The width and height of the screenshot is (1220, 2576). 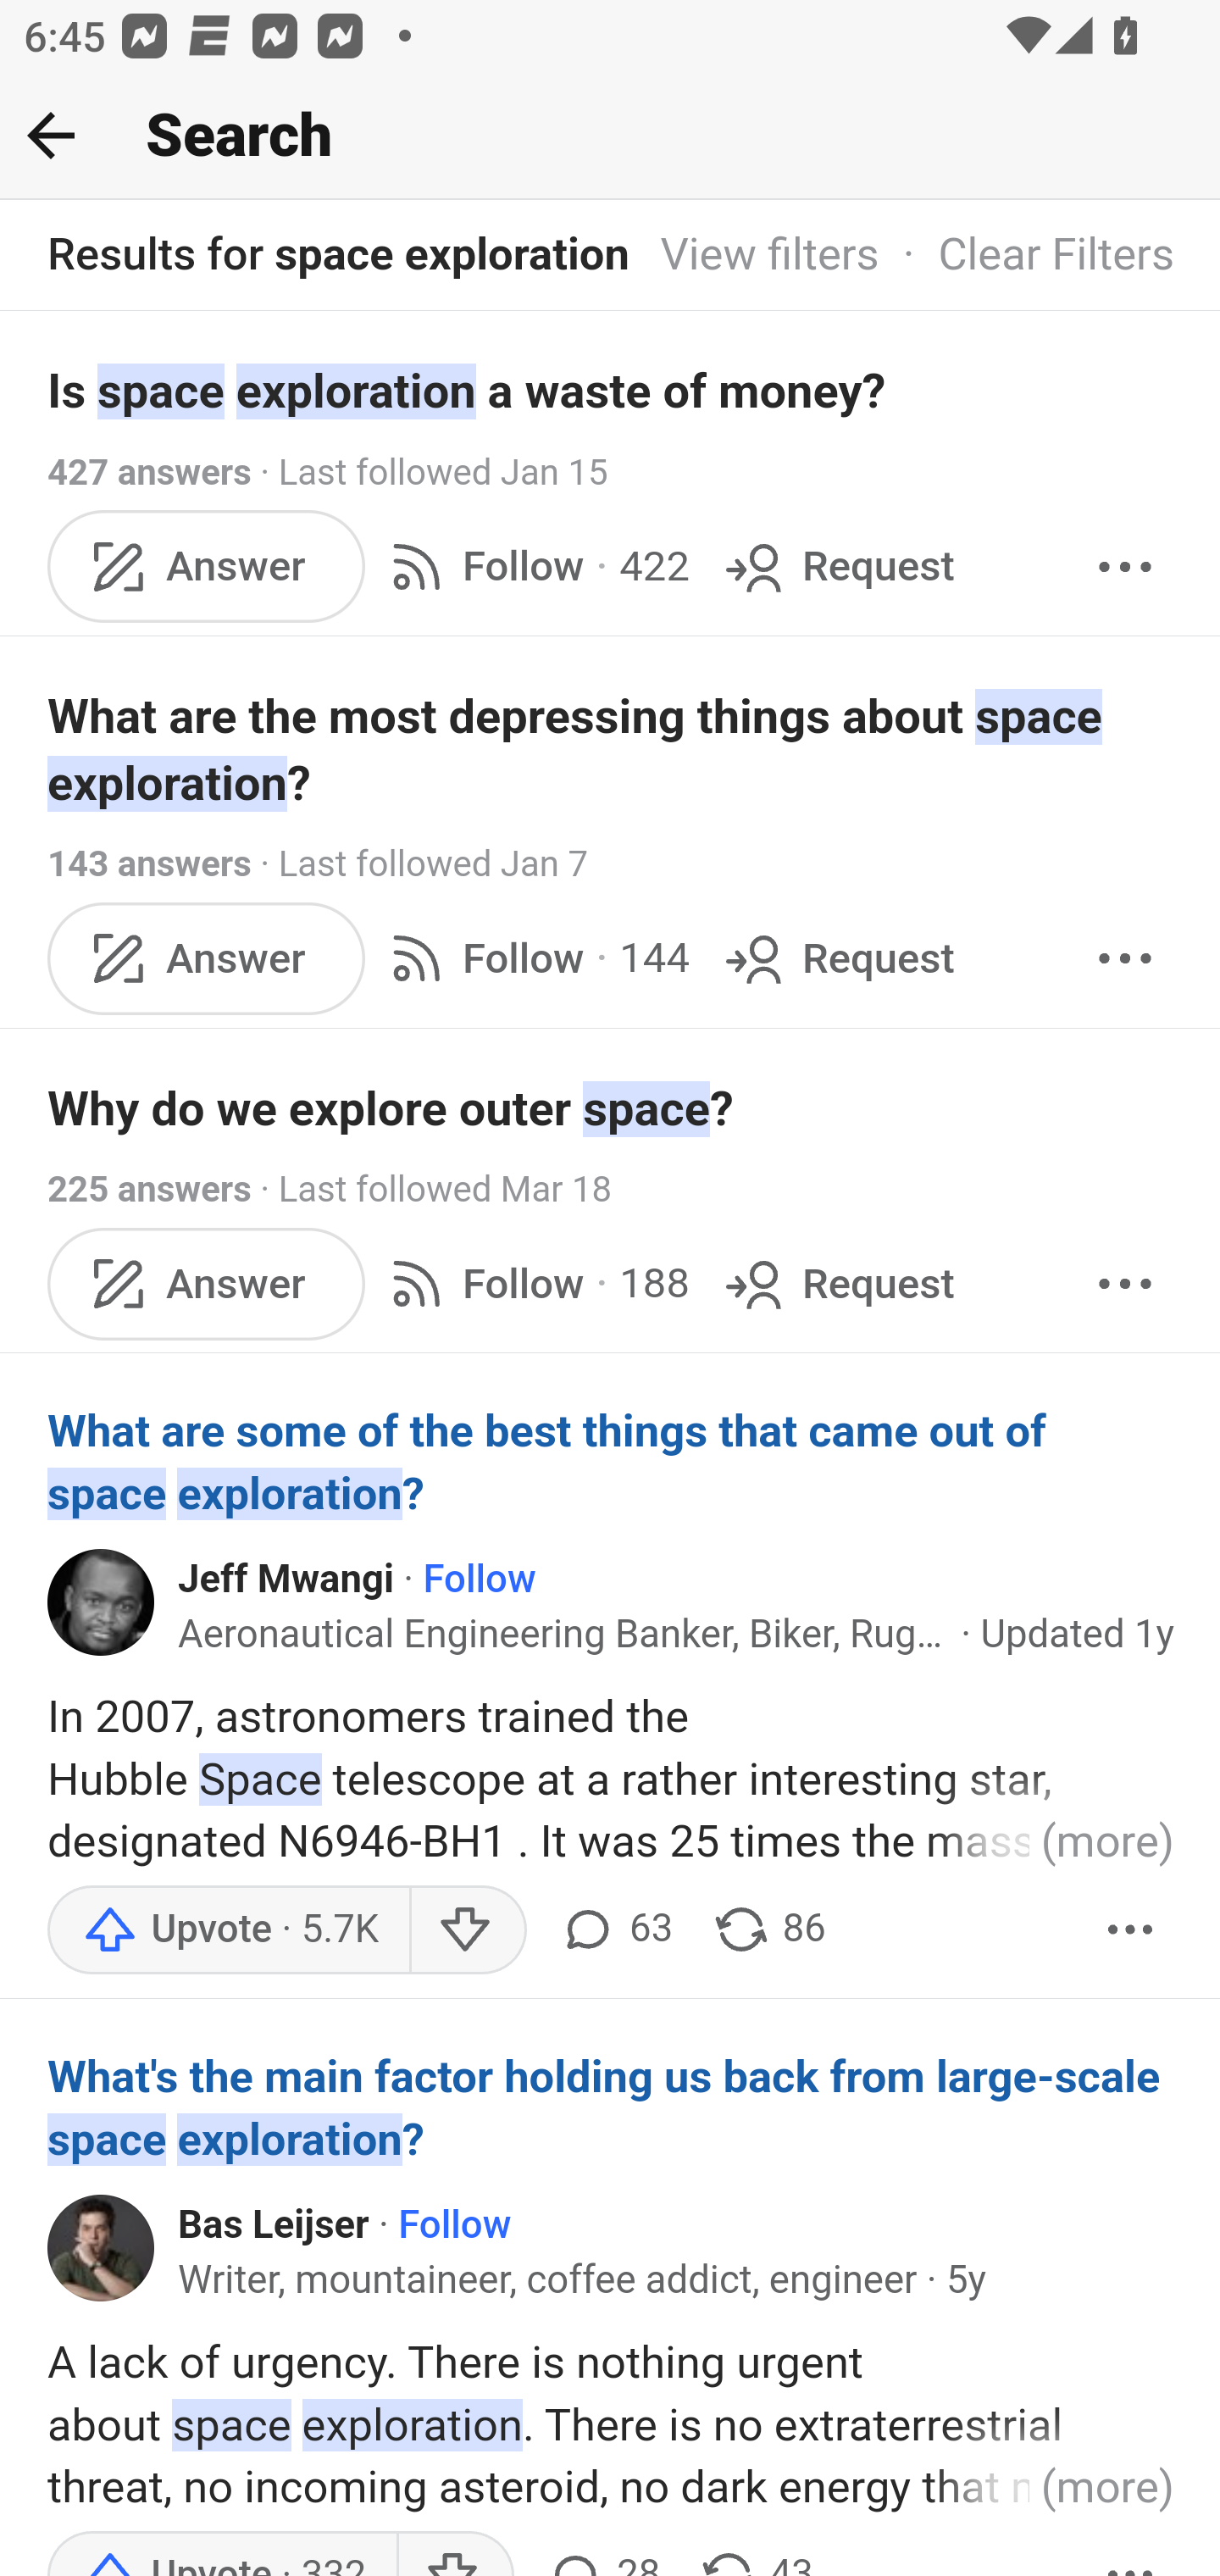 What do you see at coordinates (534, 956) in the screenshot?
I see `Follow · 144` at bounding box center [534, 956].